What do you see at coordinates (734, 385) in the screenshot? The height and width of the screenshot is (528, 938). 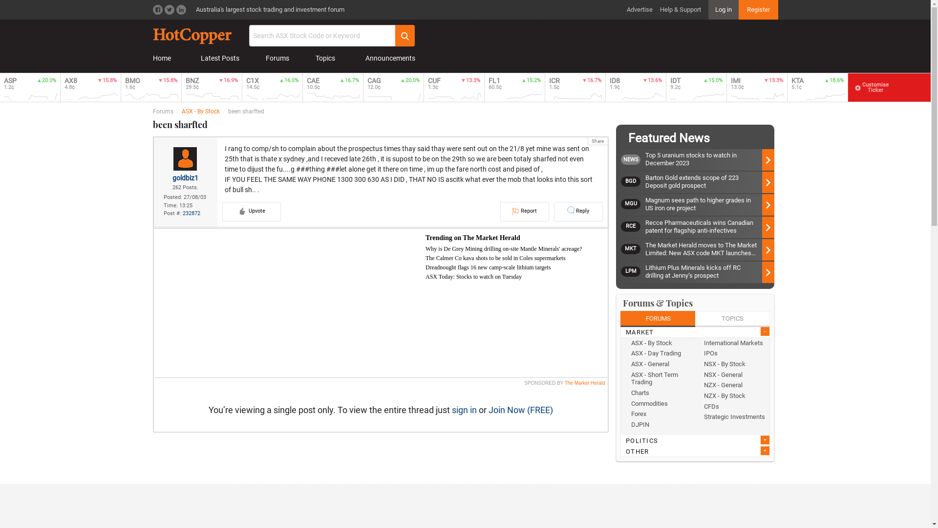 I see `NZX - General` at bounding box center [734, 385].